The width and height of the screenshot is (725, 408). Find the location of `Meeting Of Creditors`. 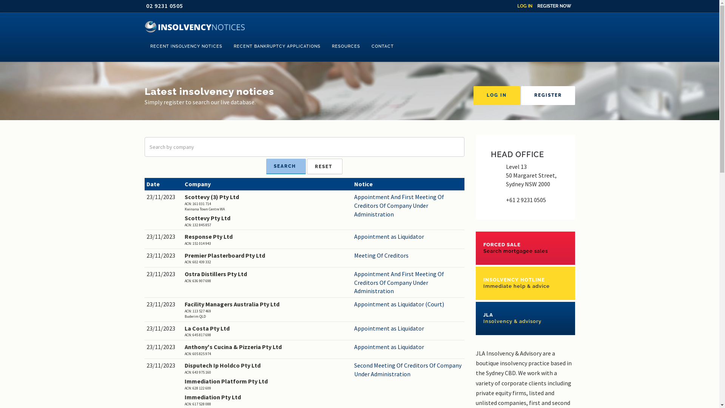

Meeting Of Creditors is located at coordinates (409, 255).